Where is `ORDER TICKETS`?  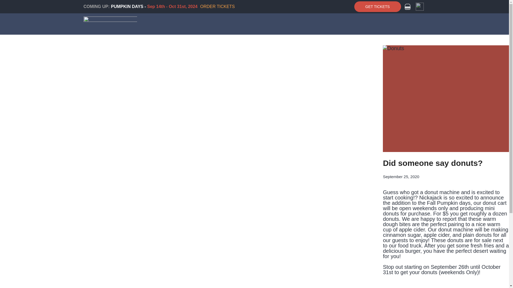 ORDER TICKETS is located at coordinates (217, 6).